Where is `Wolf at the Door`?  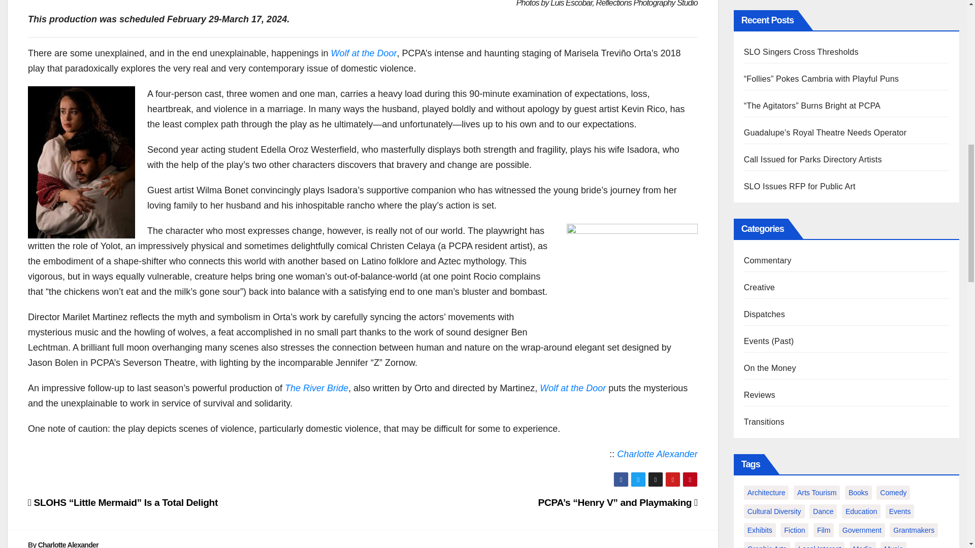 Wolf at the Door is located at coordinates (573, 388).